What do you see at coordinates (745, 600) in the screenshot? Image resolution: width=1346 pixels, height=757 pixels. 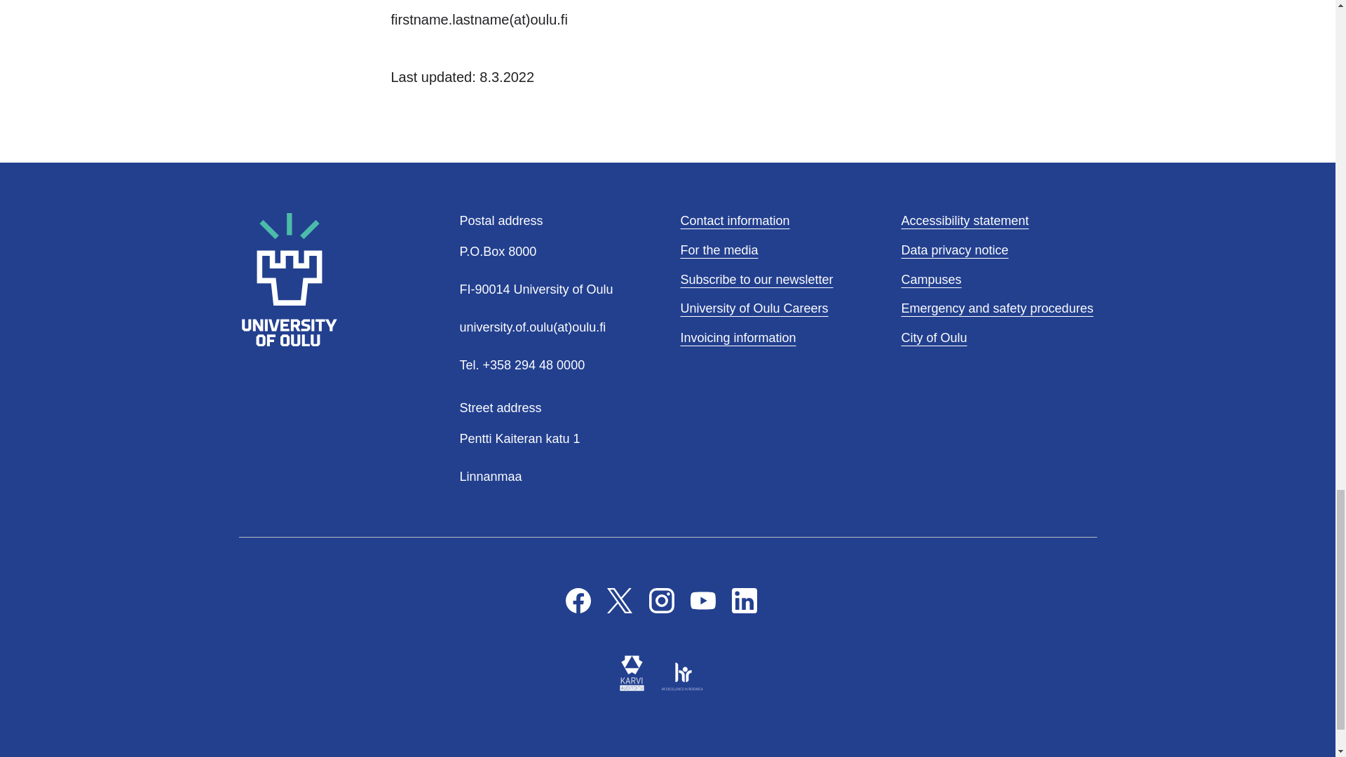 I see `LinkedIn` at bounding box center [745, 600].